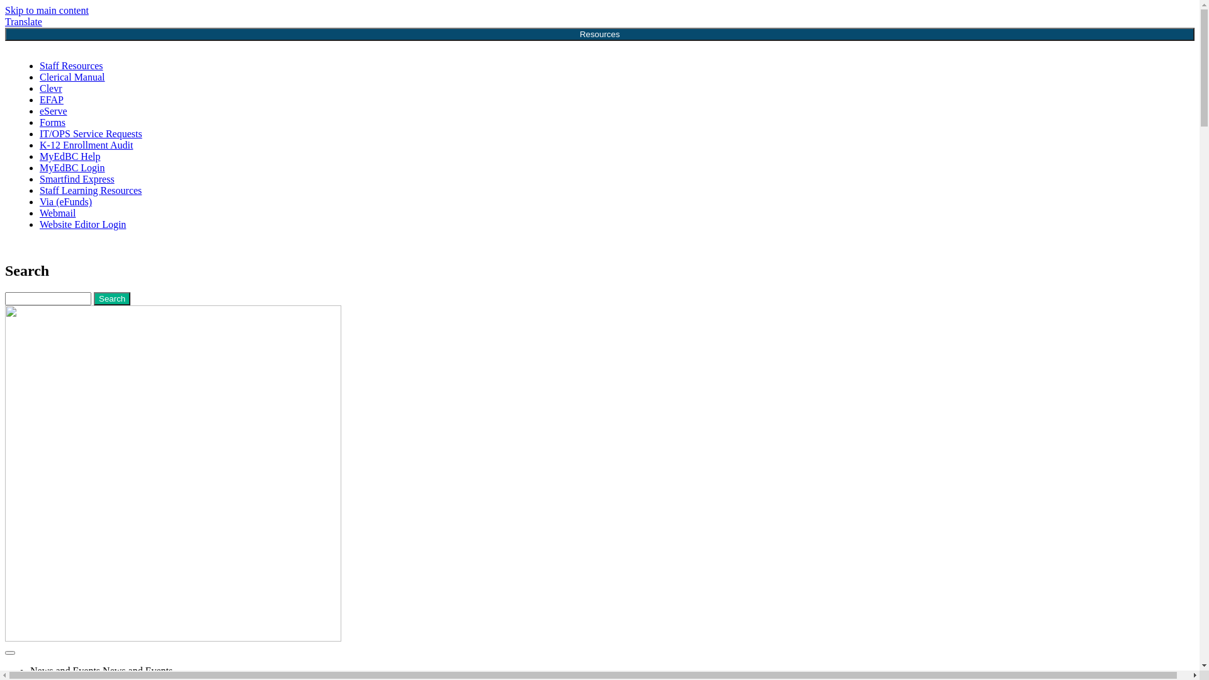 The width and height of the screenshot is (1209, 680). Describe the element at coordinates (112, 298) in the screenshot. I see `Search` at that location.